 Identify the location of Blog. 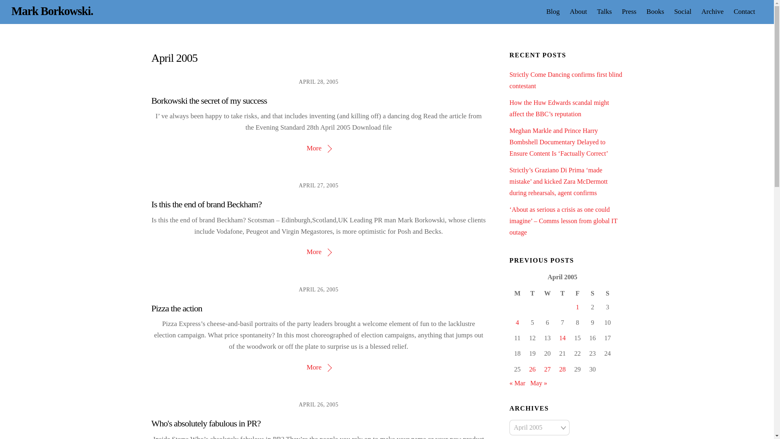
(553, 11).